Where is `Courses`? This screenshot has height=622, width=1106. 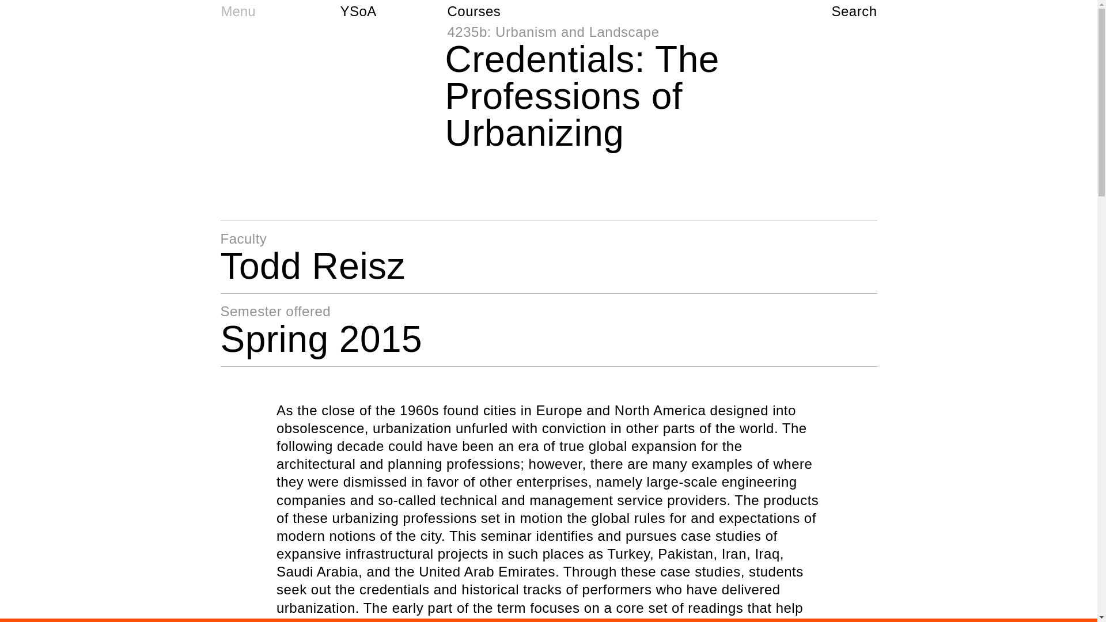 Courses is located at coordinates (475, 11).